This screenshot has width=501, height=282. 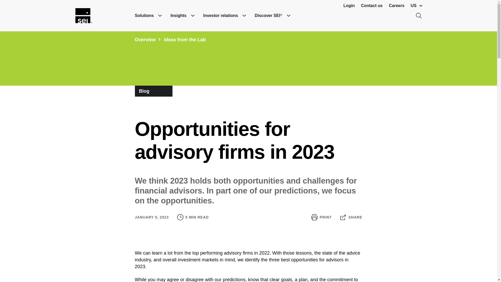 I want to click on Solutions, so click(x=149, y=16).